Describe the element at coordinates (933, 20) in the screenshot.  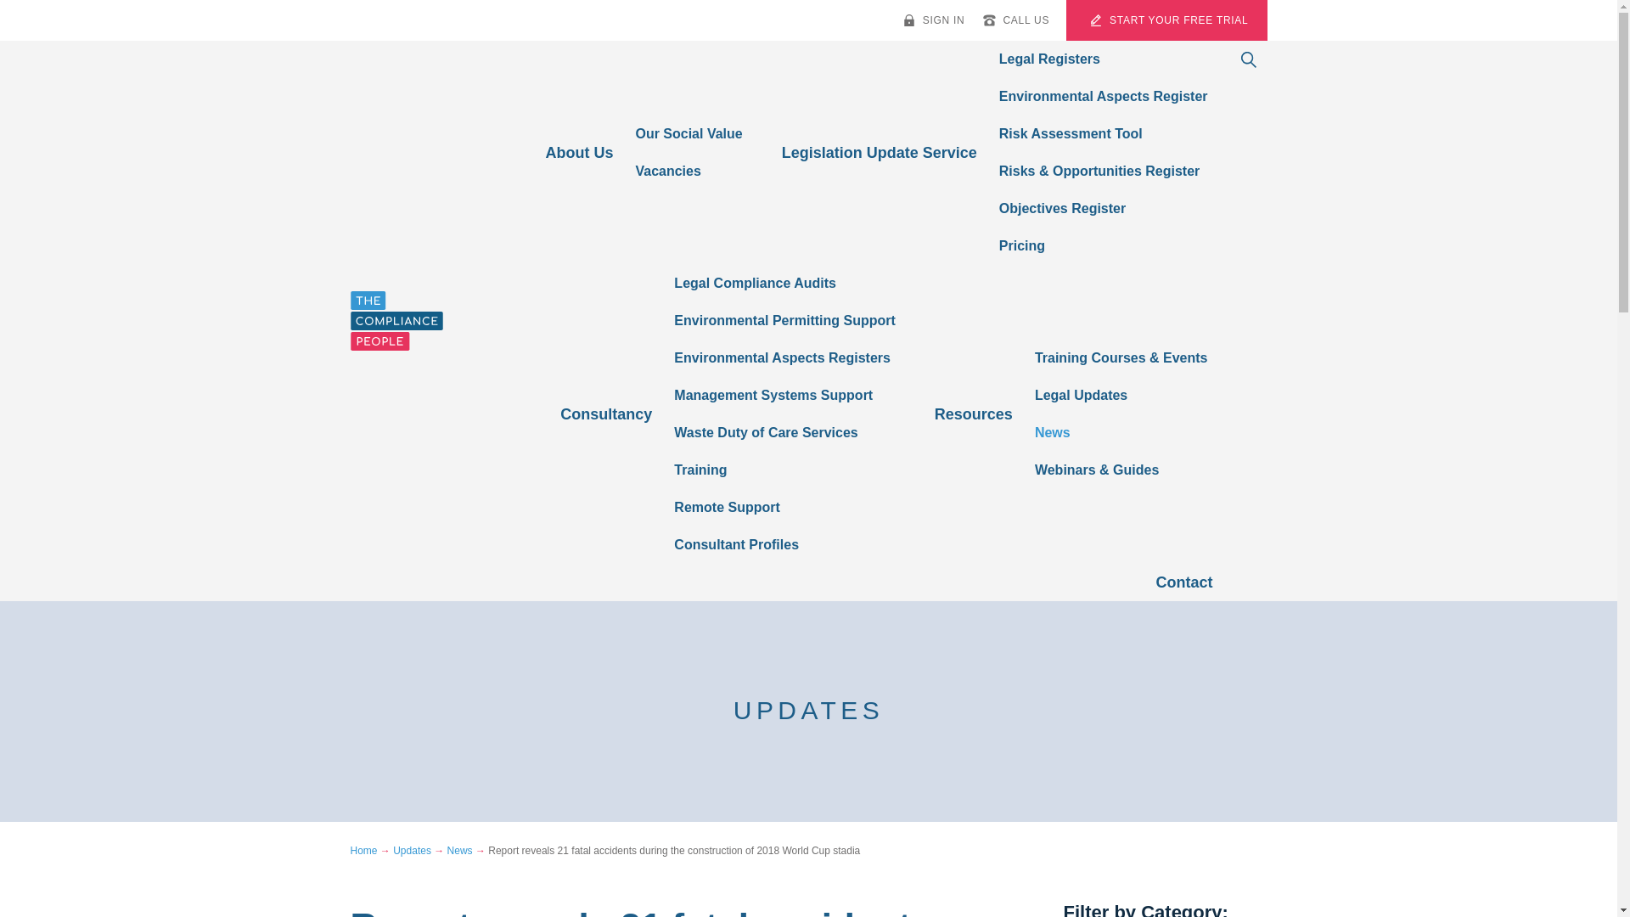
I see `SIGN IN` at that location.